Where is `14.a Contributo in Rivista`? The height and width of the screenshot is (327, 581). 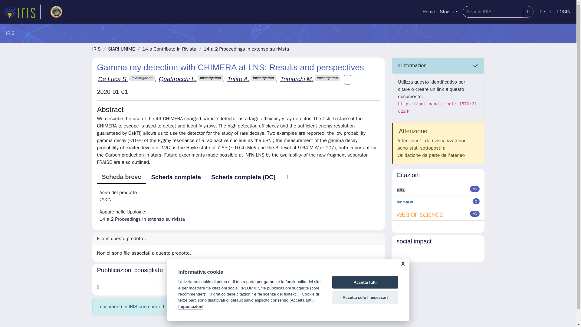
14.a Contributo in Rivista is located at coordinates (169, 49).